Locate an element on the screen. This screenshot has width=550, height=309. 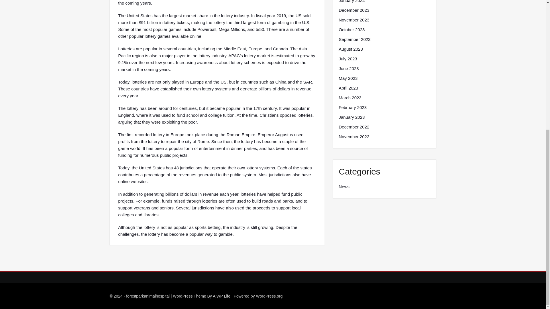
May 2023 is located at coordinates (348, 78).